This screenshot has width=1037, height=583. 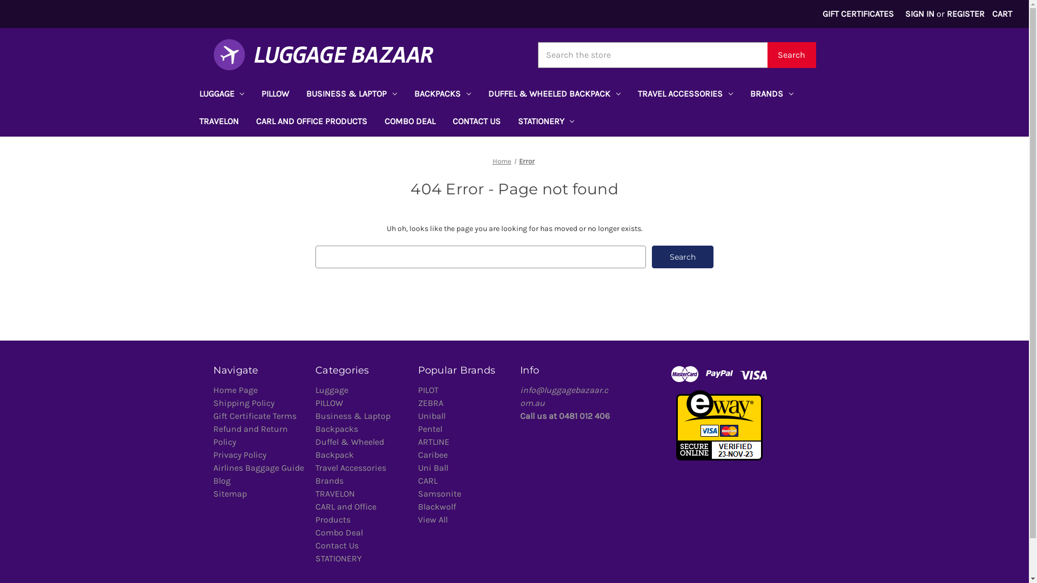 What do you see at coordinates (243, 403) in the screenshot?
I see `Shipping Policy` at bounding box center [243, 403].